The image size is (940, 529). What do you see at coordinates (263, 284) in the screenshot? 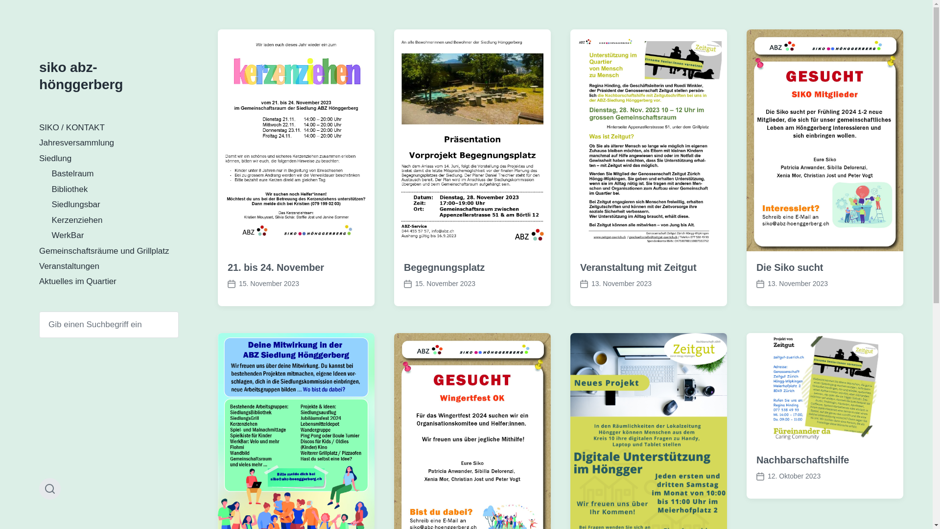
I see `Beitragsdatum
15. November 2023` at bounding box center [263, 284].